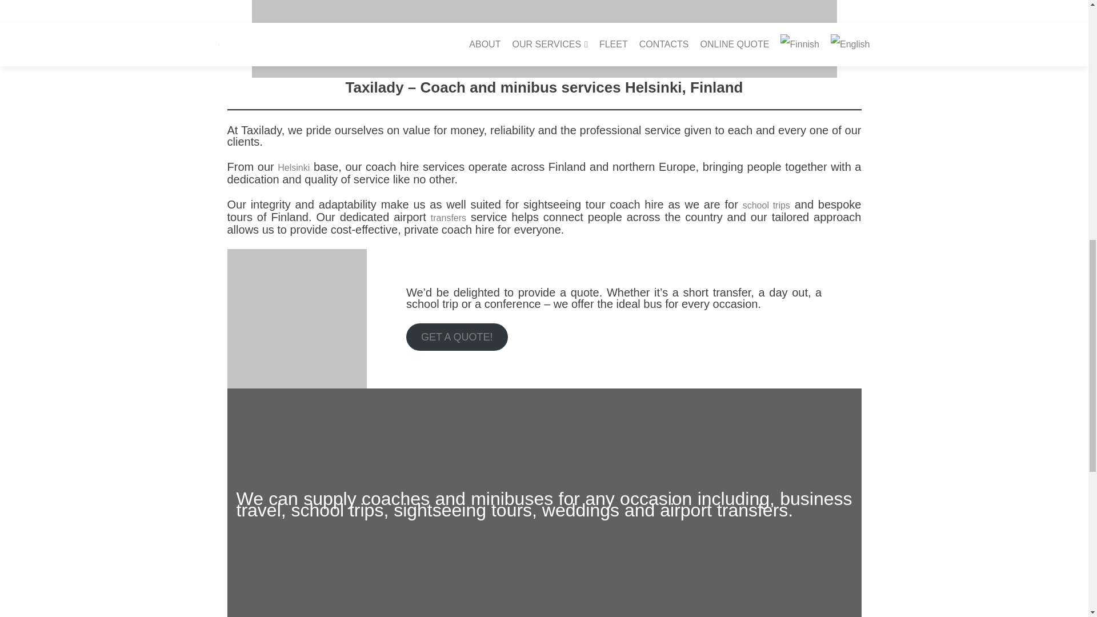 This screenshot has width=1097, height=617. I want to click on transfers, so click(449, 217).